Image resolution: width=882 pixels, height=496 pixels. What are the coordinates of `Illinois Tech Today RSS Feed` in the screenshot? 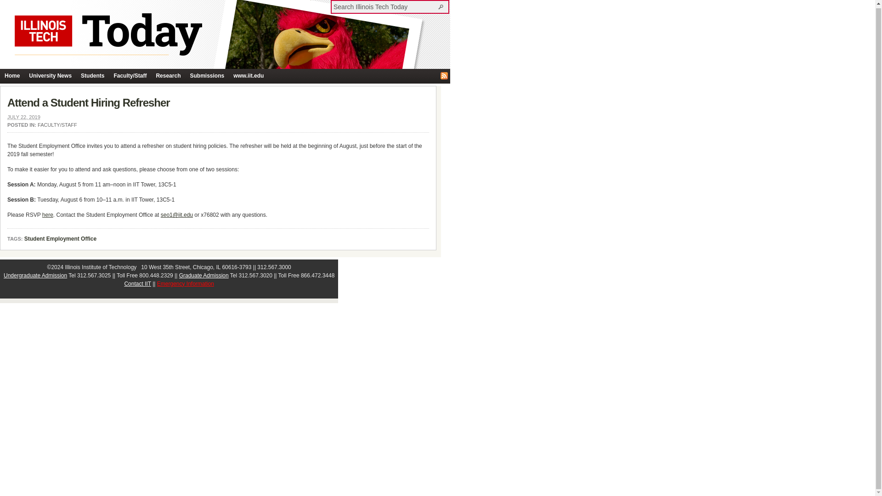 It's located at (444, 75).